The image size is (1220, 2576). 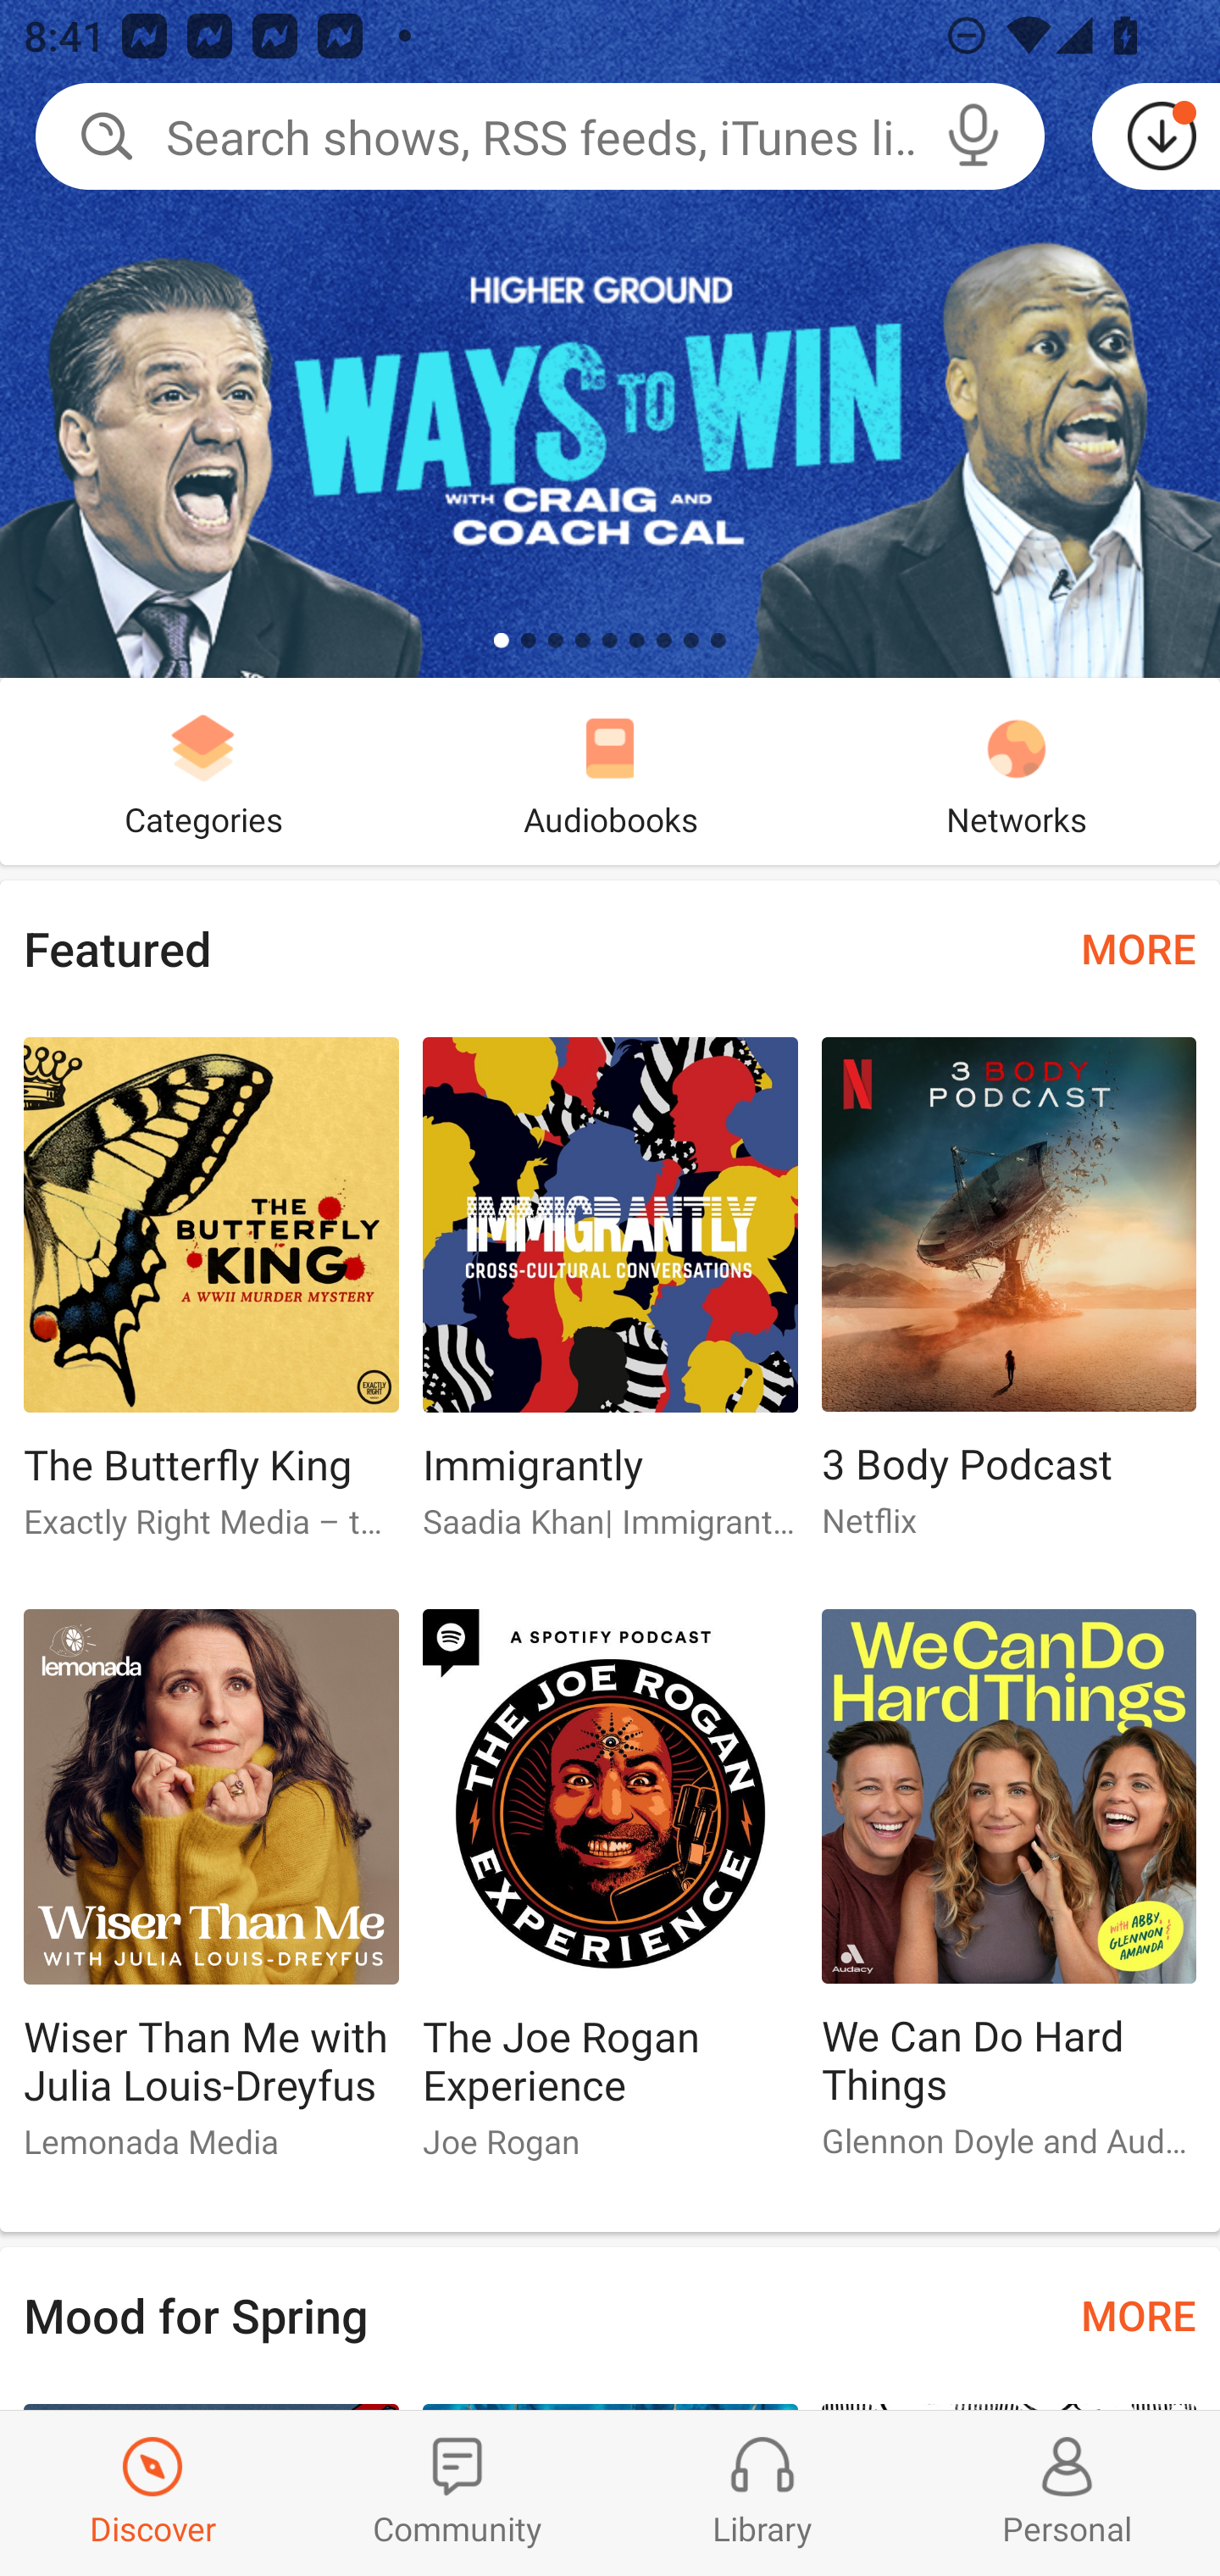 I want to click on Profiles and Settings Personal, so click(x=1067, y=2493).